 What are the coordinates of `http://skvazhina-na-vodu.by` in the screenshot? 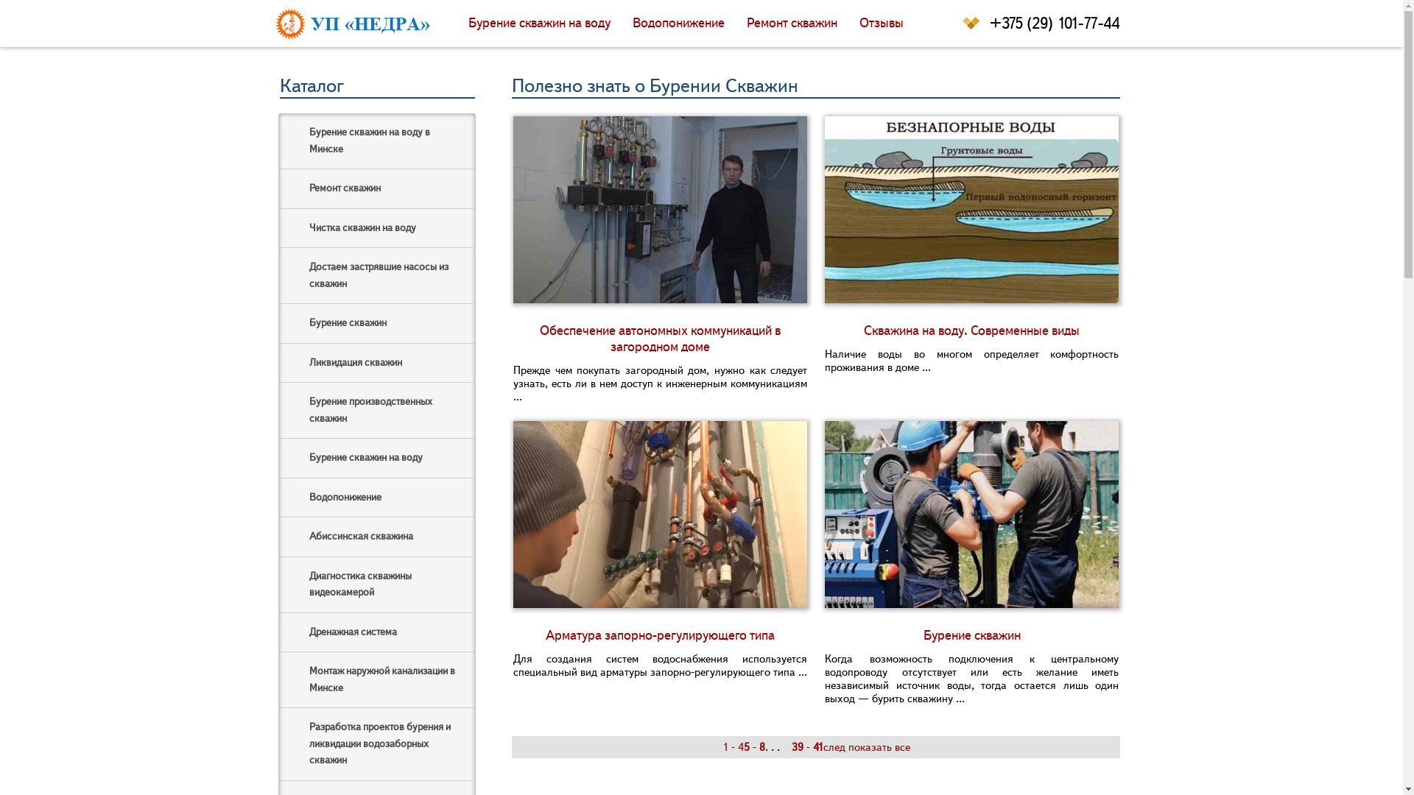 It's located at (345, 24).